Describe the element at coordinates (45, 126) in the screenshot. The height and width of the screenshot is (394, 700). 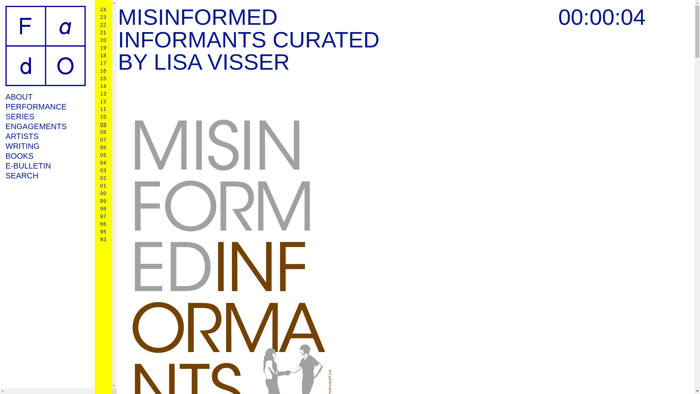
I see `ENGAGEMENTS` at that location.